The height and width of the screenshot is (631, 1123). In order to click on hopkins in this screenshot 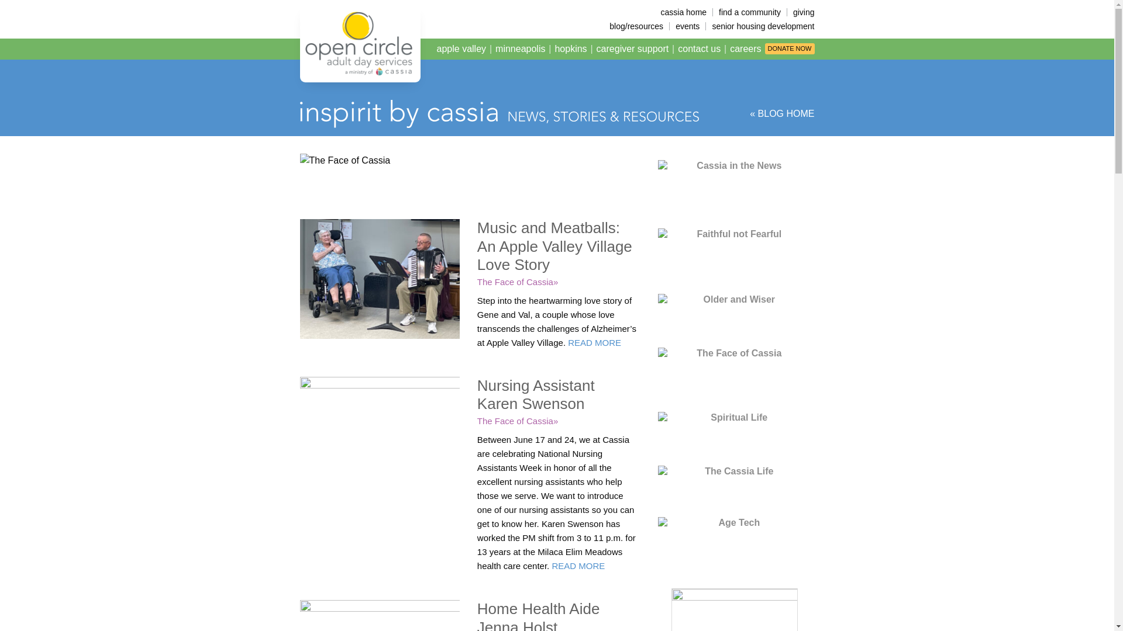, I will do `click(571, 49)`.